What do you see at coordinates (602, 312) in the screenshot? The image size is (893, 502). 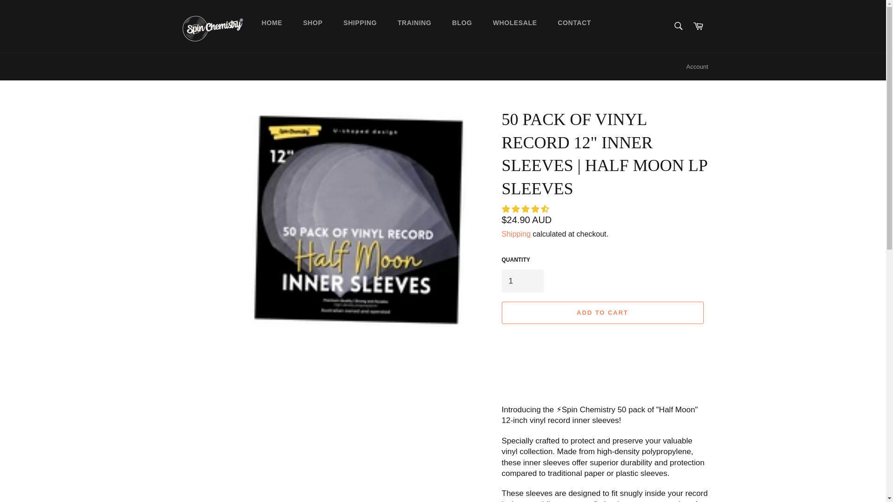 I see `ADD TO CART` at bounding box center [602, 312].